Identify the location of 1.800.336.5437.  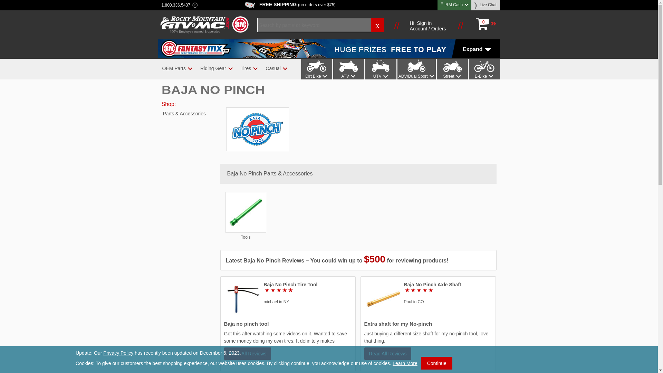
(176, 6).